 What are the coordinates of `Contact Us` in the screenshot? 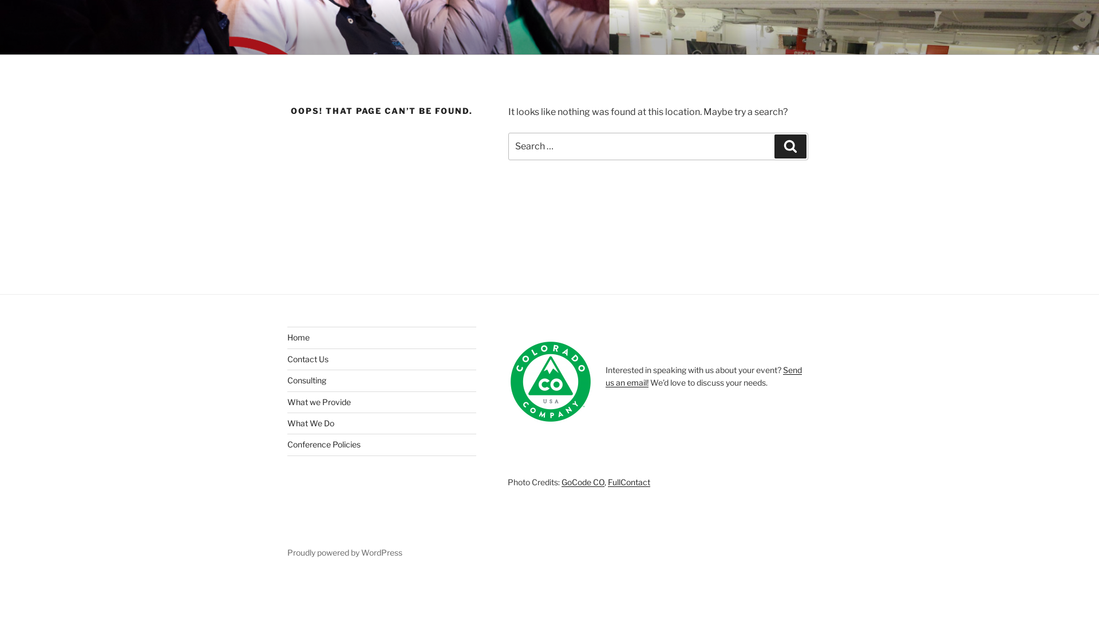 It's located at (308, 359).